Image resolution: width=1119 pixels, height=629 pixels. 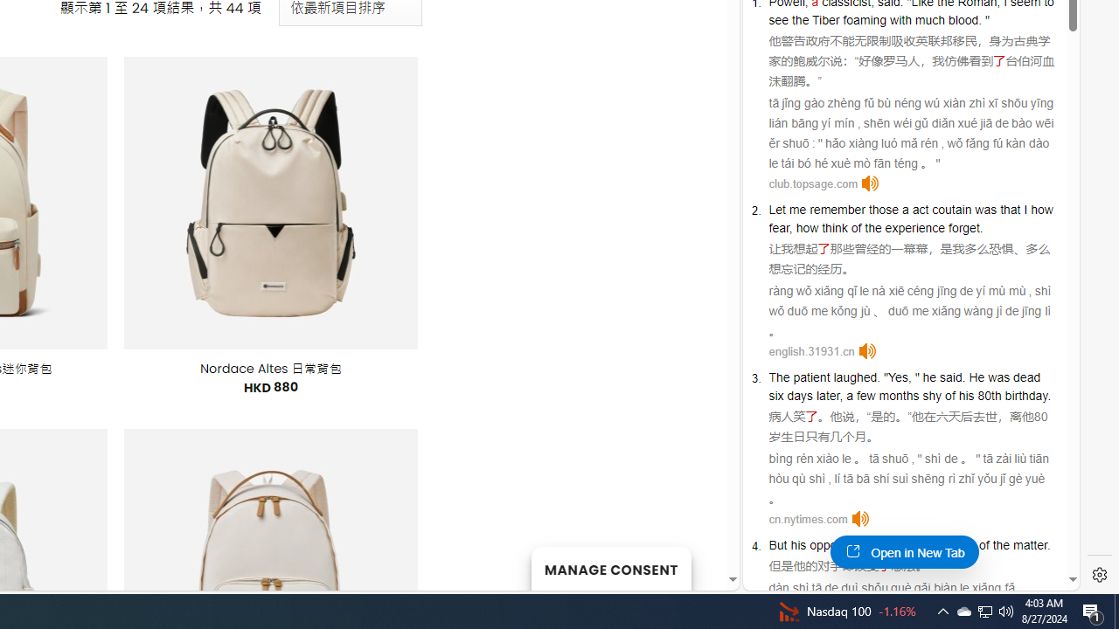 I want to click on birthday, so click(x=1026, y=395).